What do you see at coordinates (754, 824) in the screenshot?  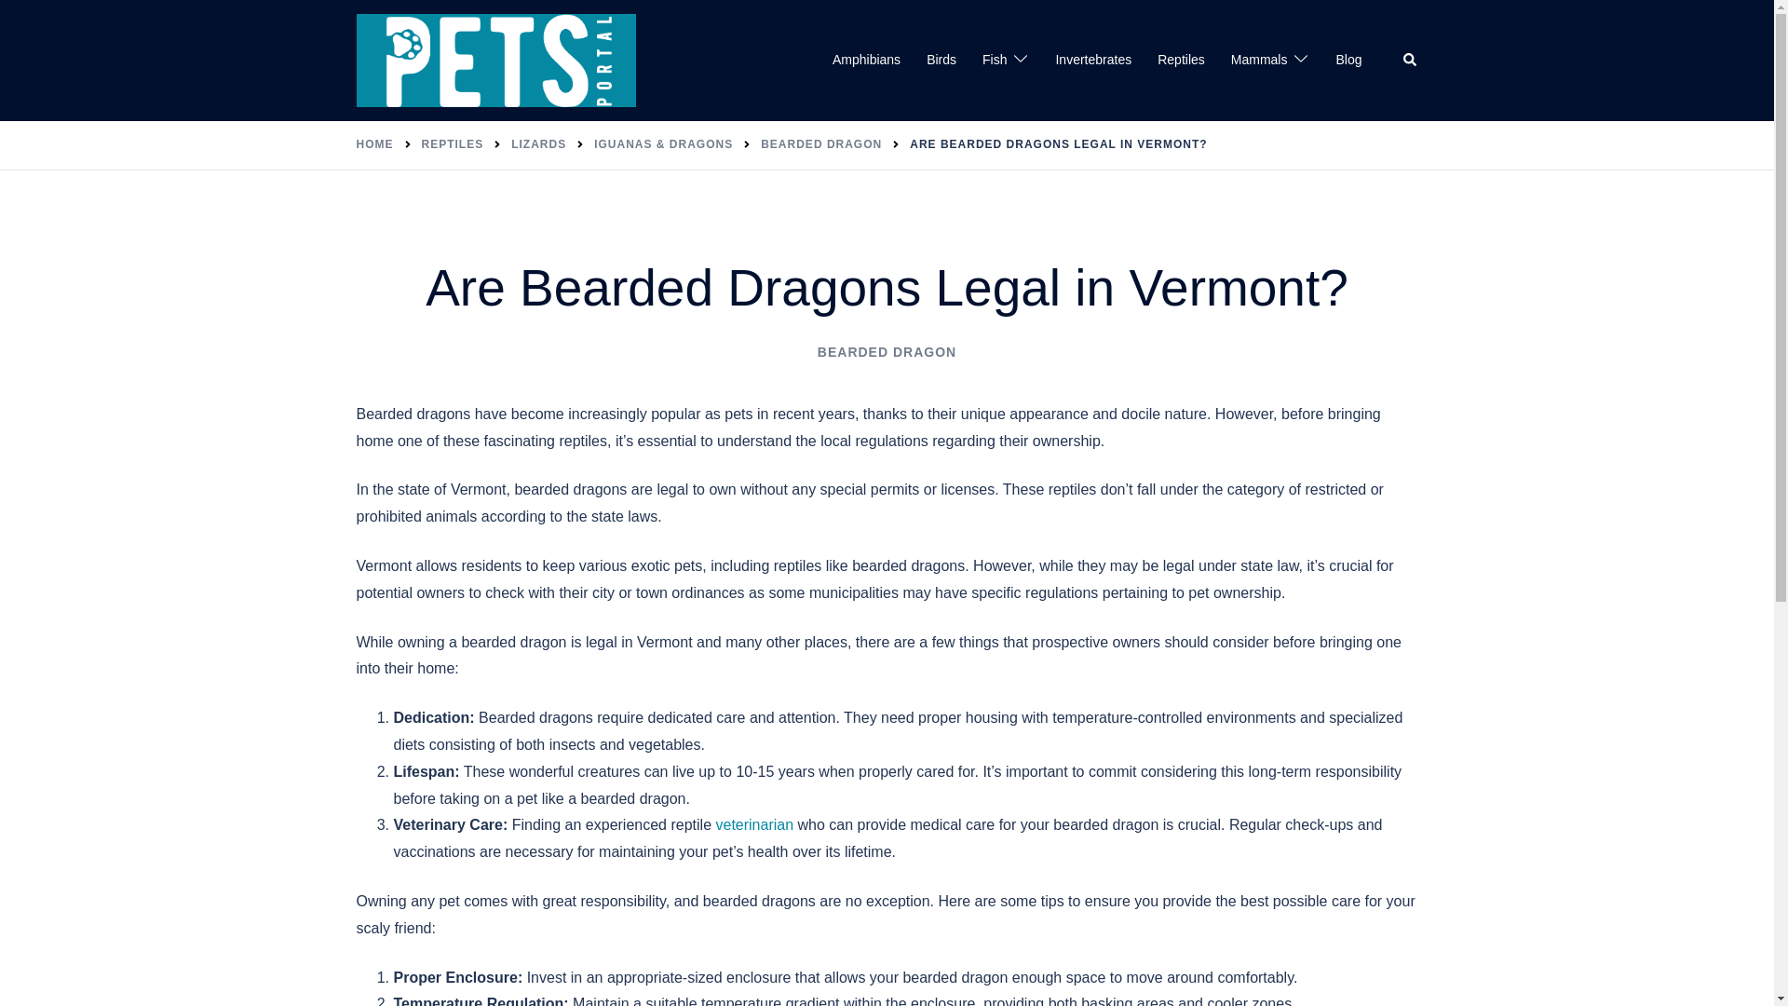 I see `veterinarian` at bounding box center [754, 824].